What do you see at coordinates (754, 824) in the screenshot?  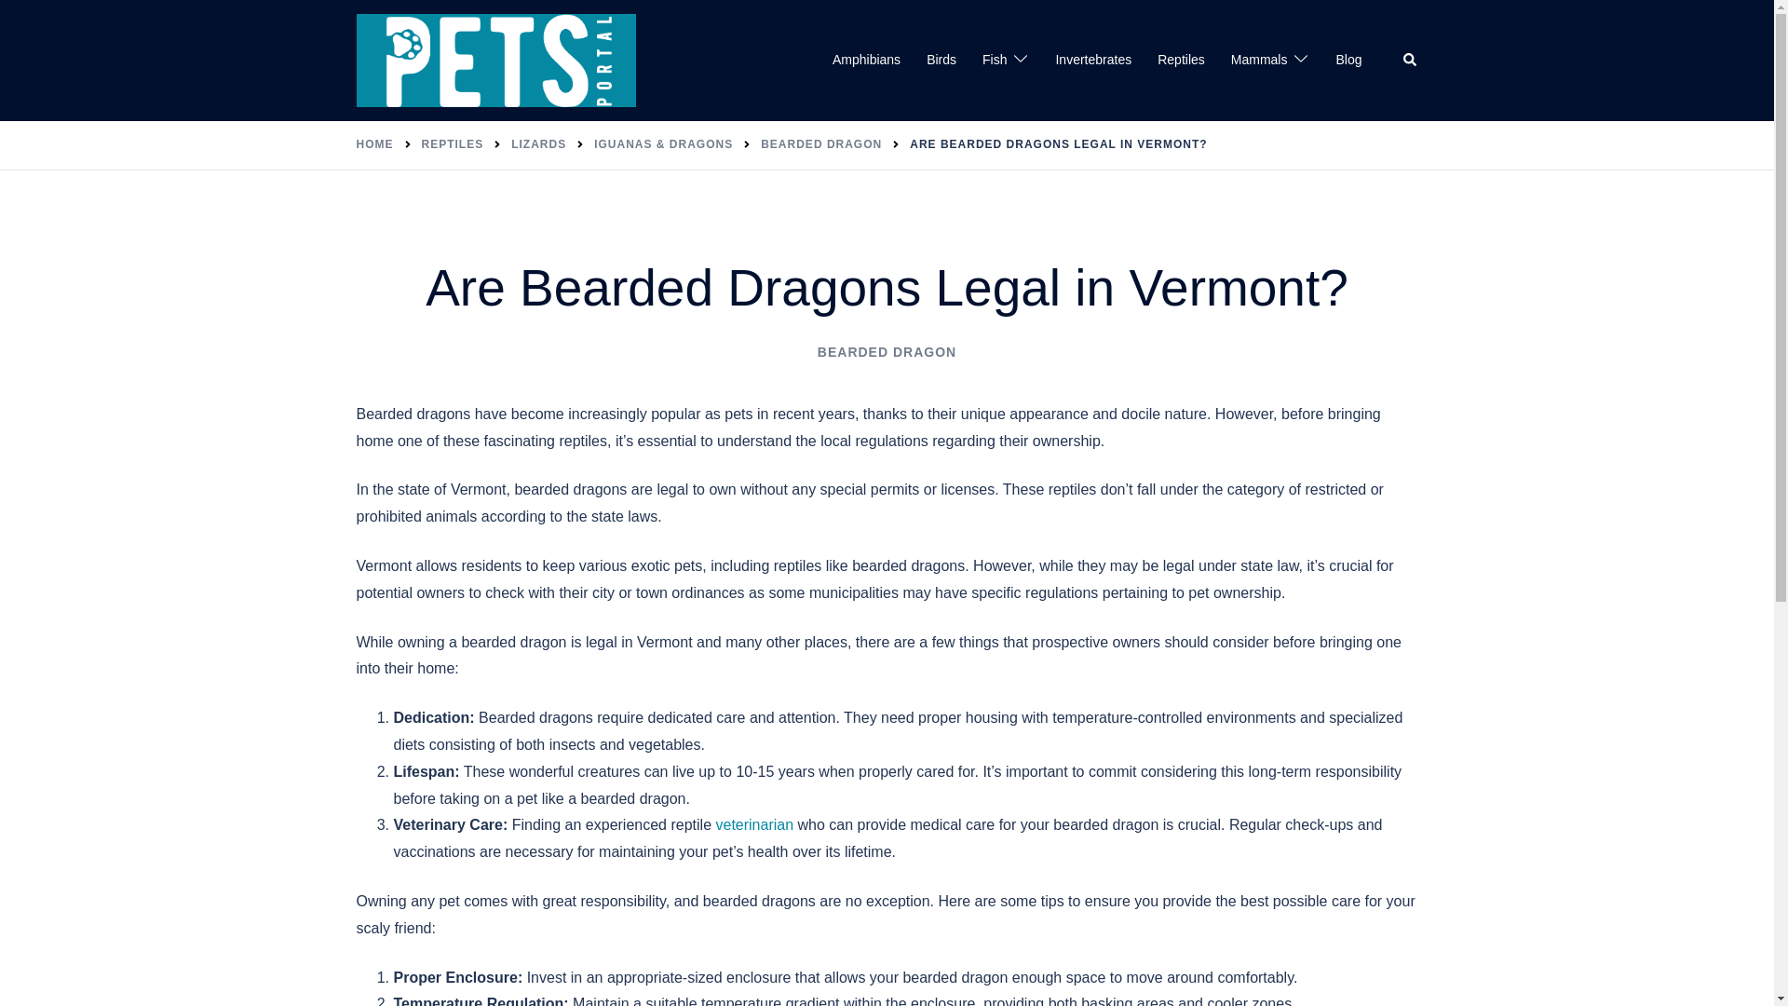 I see `veterinarian` at bounding box center [754, 824].